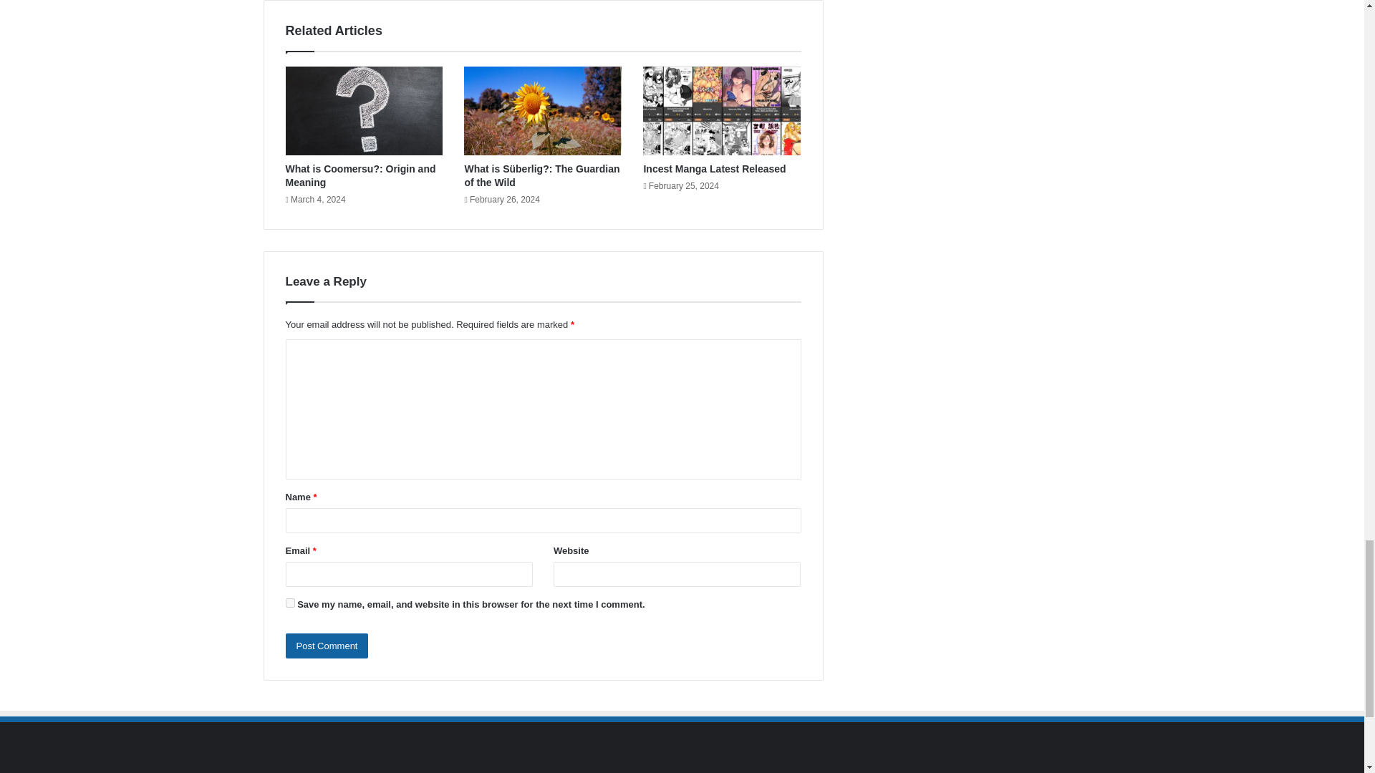 This screenshot has width=1375, height=773. Describe the element at coordinates (289, 603) in the screenshot. I see `yes` at that location.